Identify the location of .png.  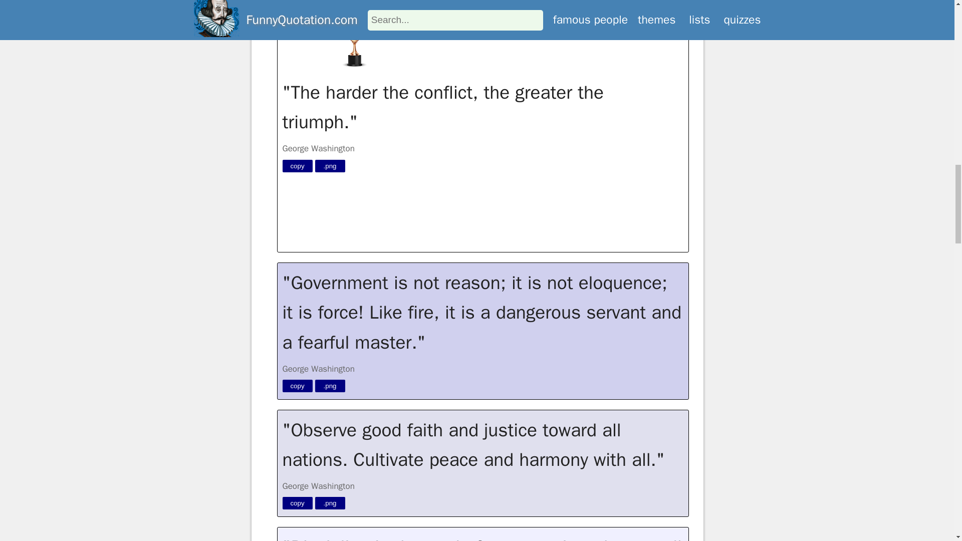
(329, 386).